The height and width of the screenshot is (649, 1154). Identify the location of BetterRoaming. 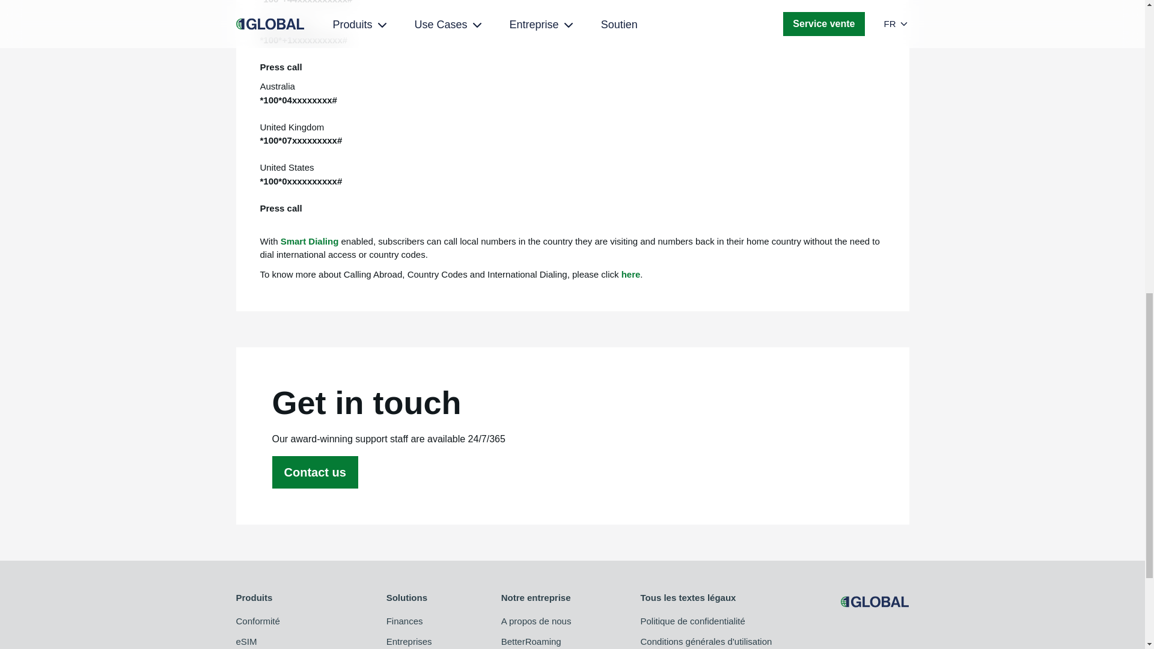
(536, 642).